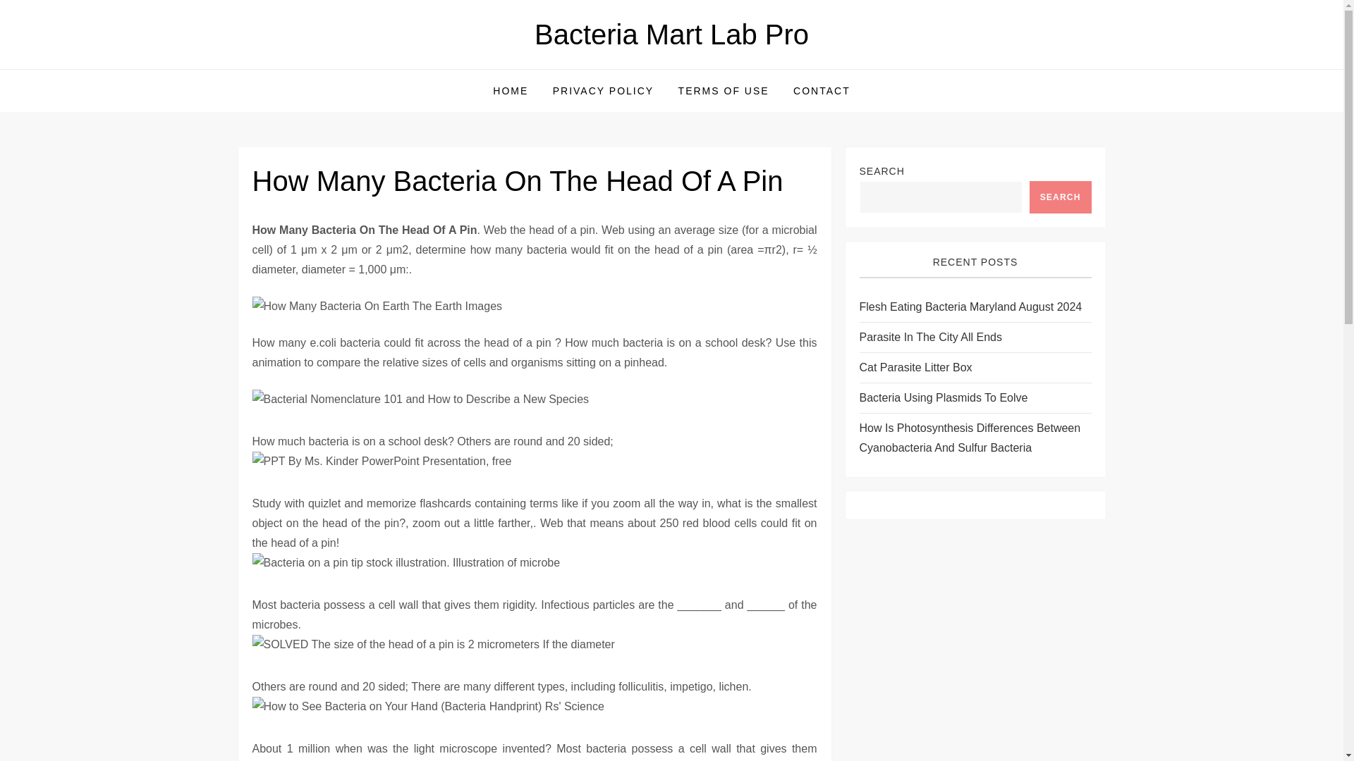  Describe the element at coordinates (915, 367) in the screenshot. I see `Cat Parasite Litter Box` at that location.